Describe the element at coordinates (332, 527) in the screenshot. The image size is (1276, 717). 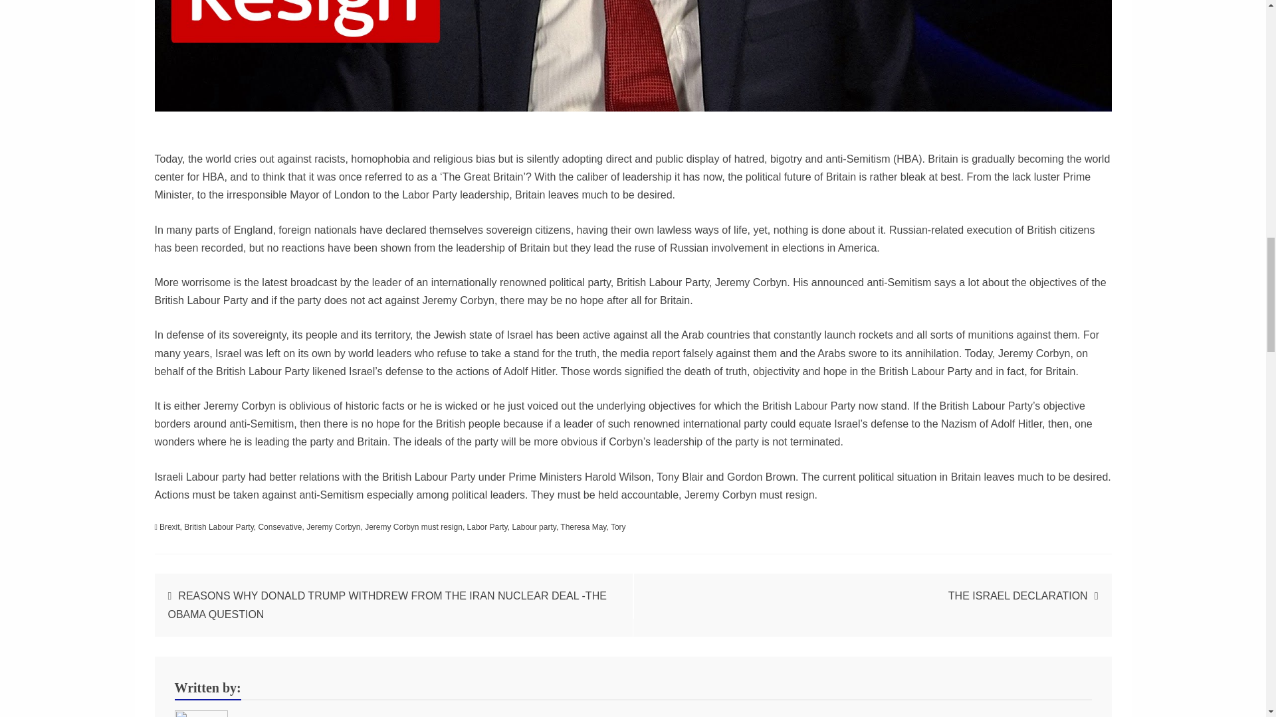
I see `Jeremy Corbyn` at that location.